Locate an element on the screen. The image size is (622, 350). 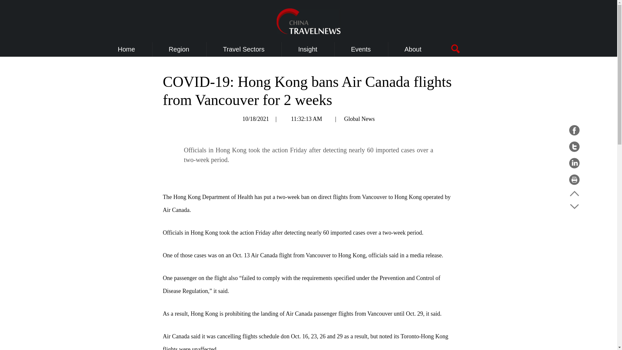
Home is located at coordinates (126, 49).